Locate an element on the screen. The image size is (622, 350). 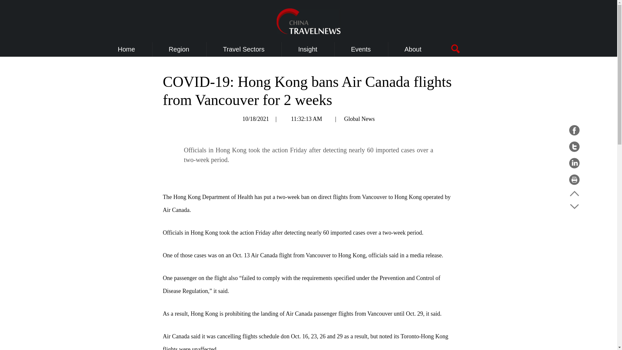
Home is located at coordinates (126, 49).